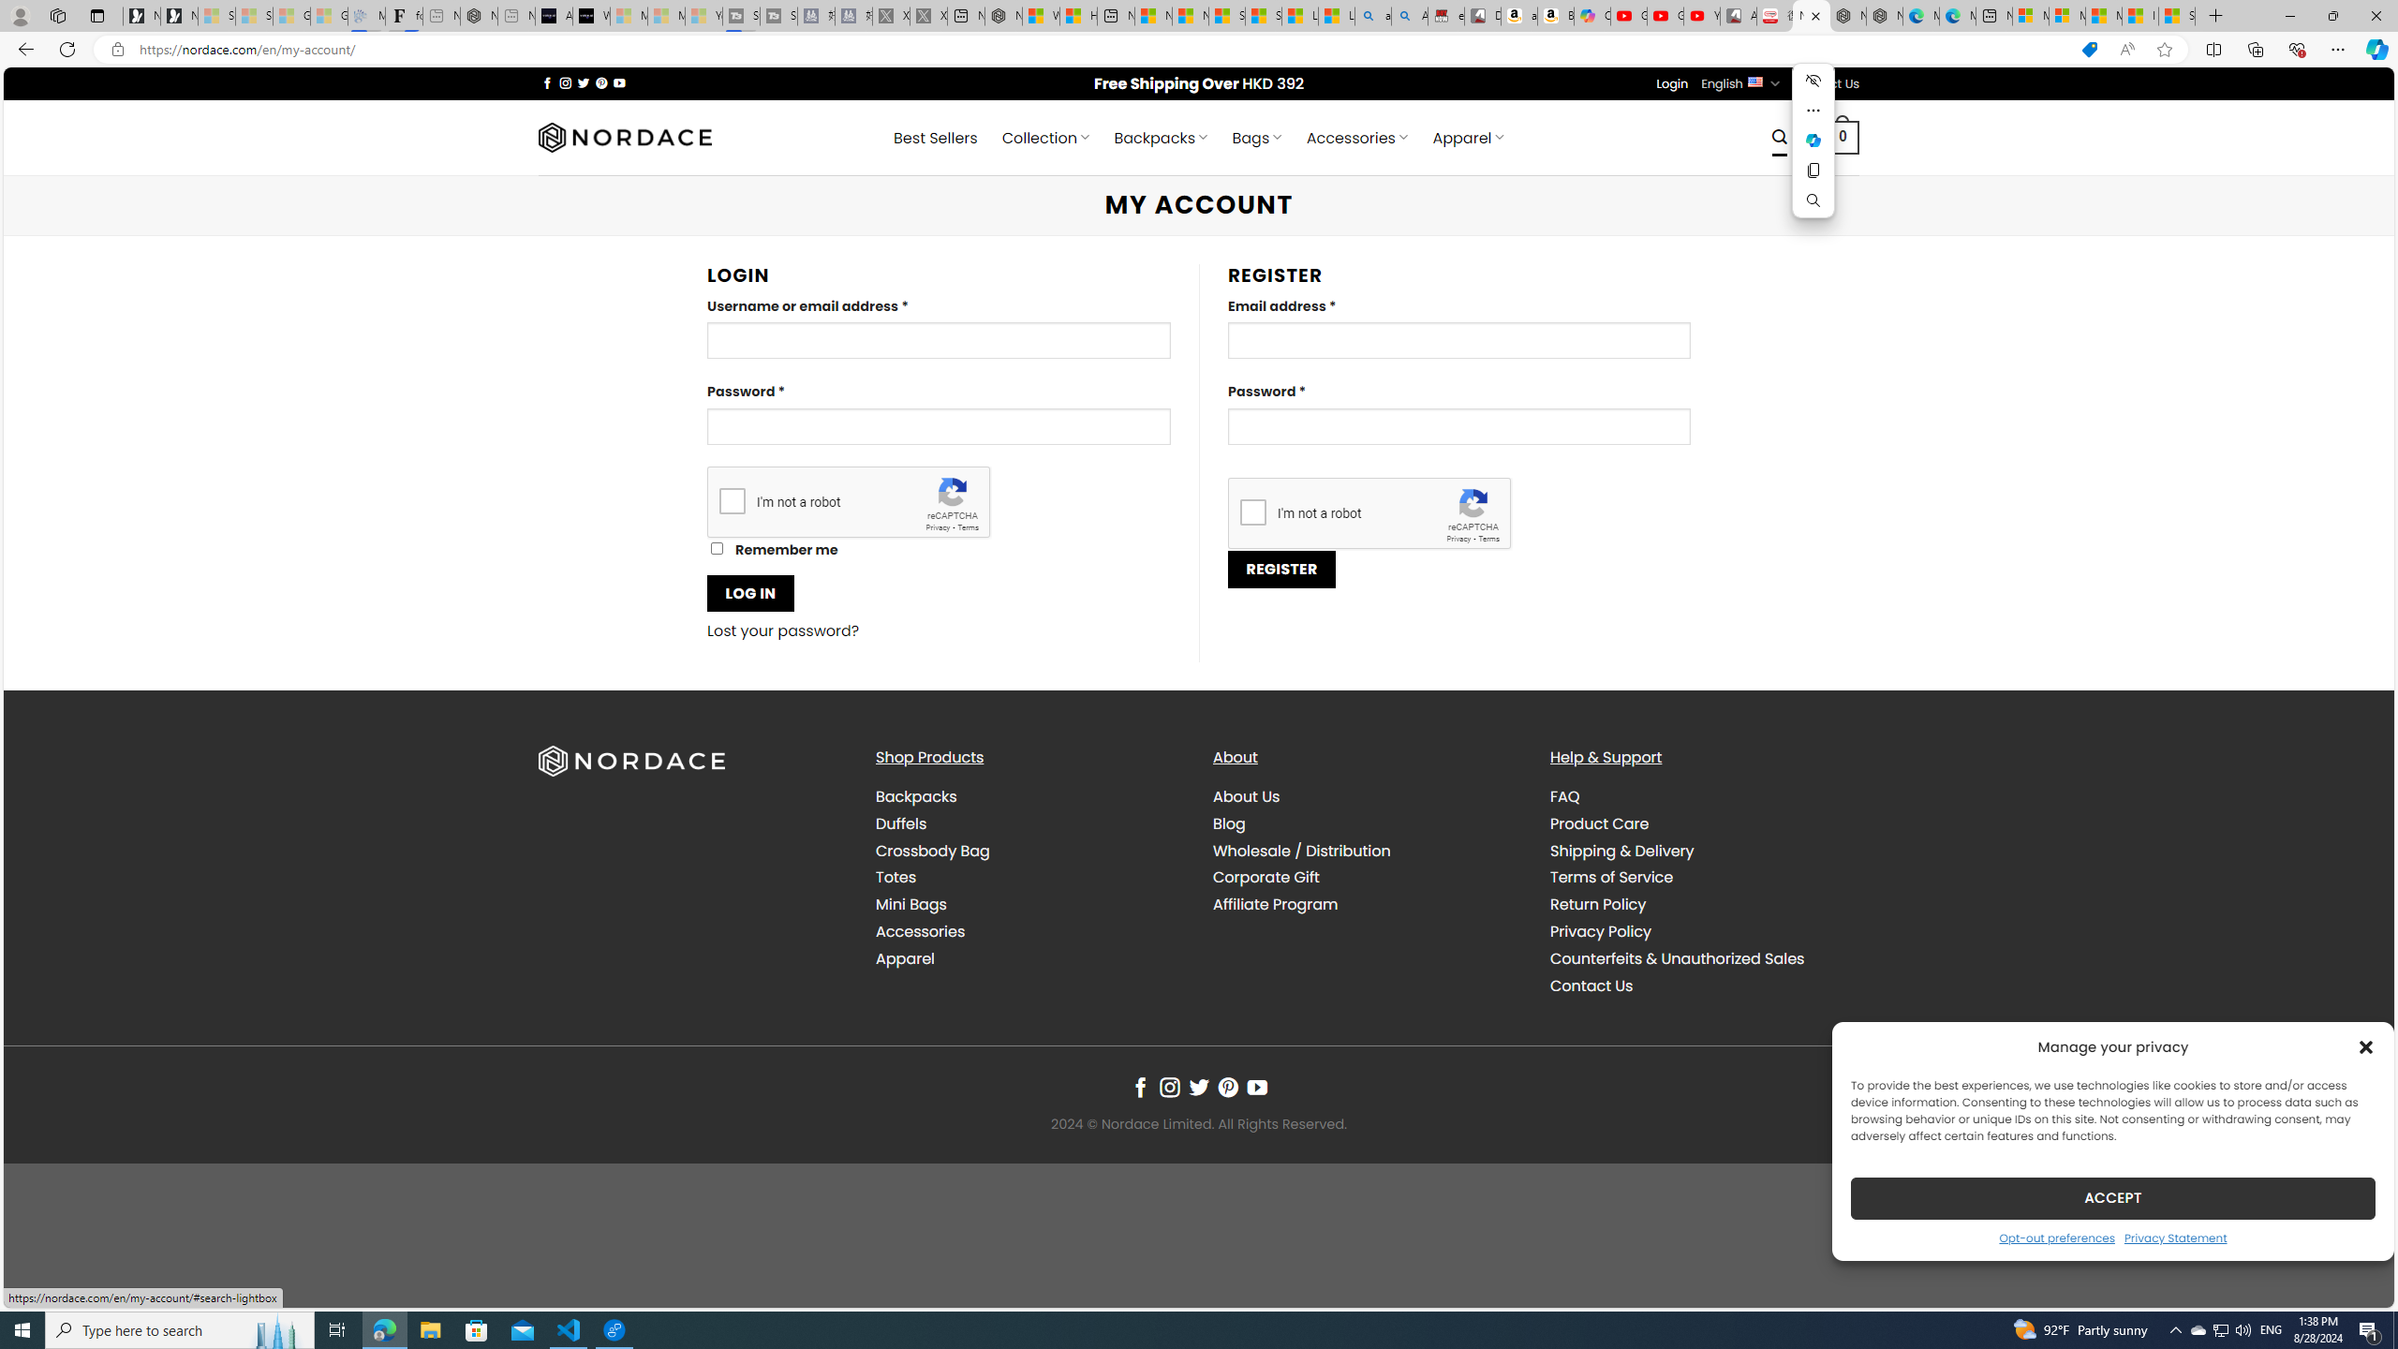  Describe the element at coordinates (920, 931) in the screenshot. I see `Accessories` at that location.